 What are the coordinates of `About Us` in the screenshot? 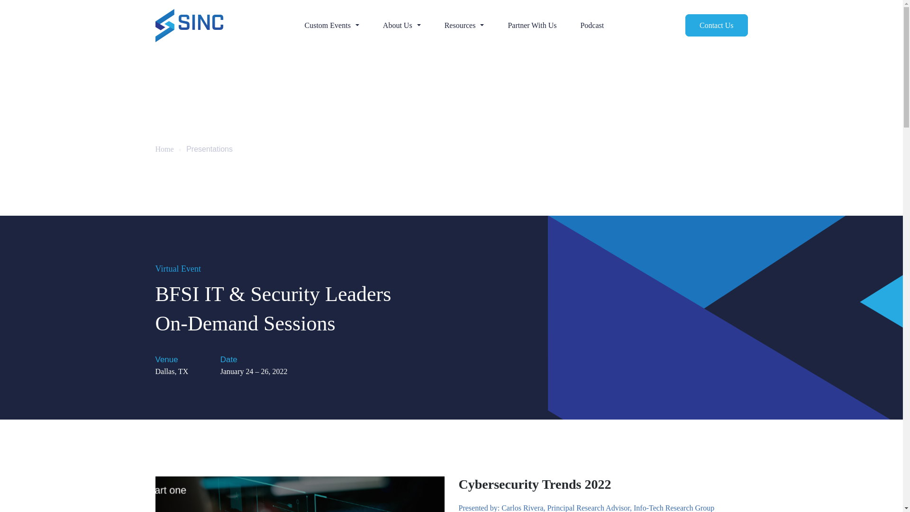 It's located at (402, 26).